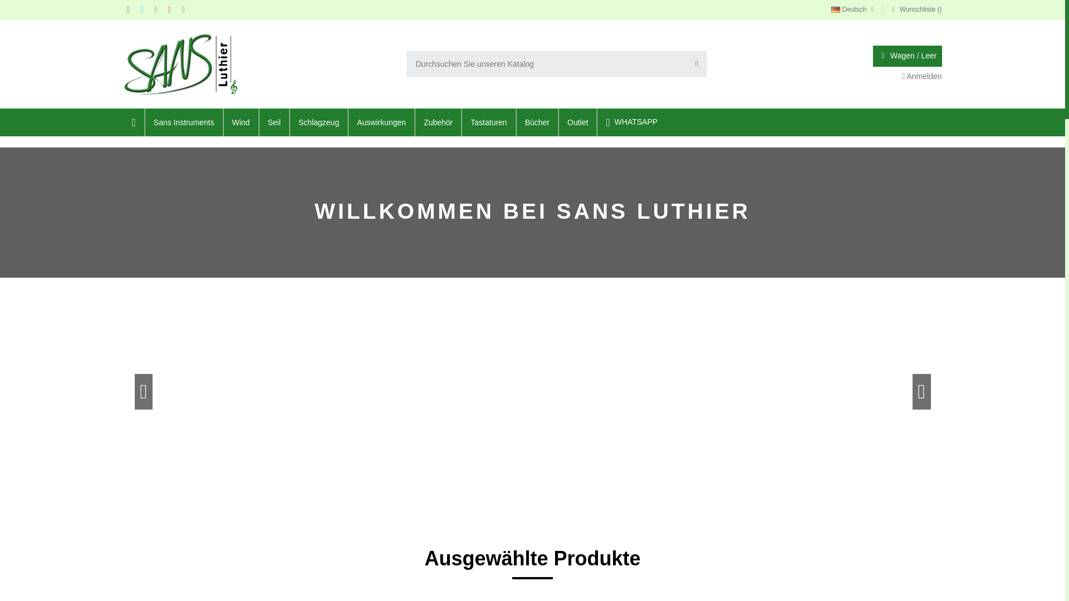  What do you see at coordinates (631, 122) in the screenshot?
I see `Tastaturen` at bounding box center [631, 122].